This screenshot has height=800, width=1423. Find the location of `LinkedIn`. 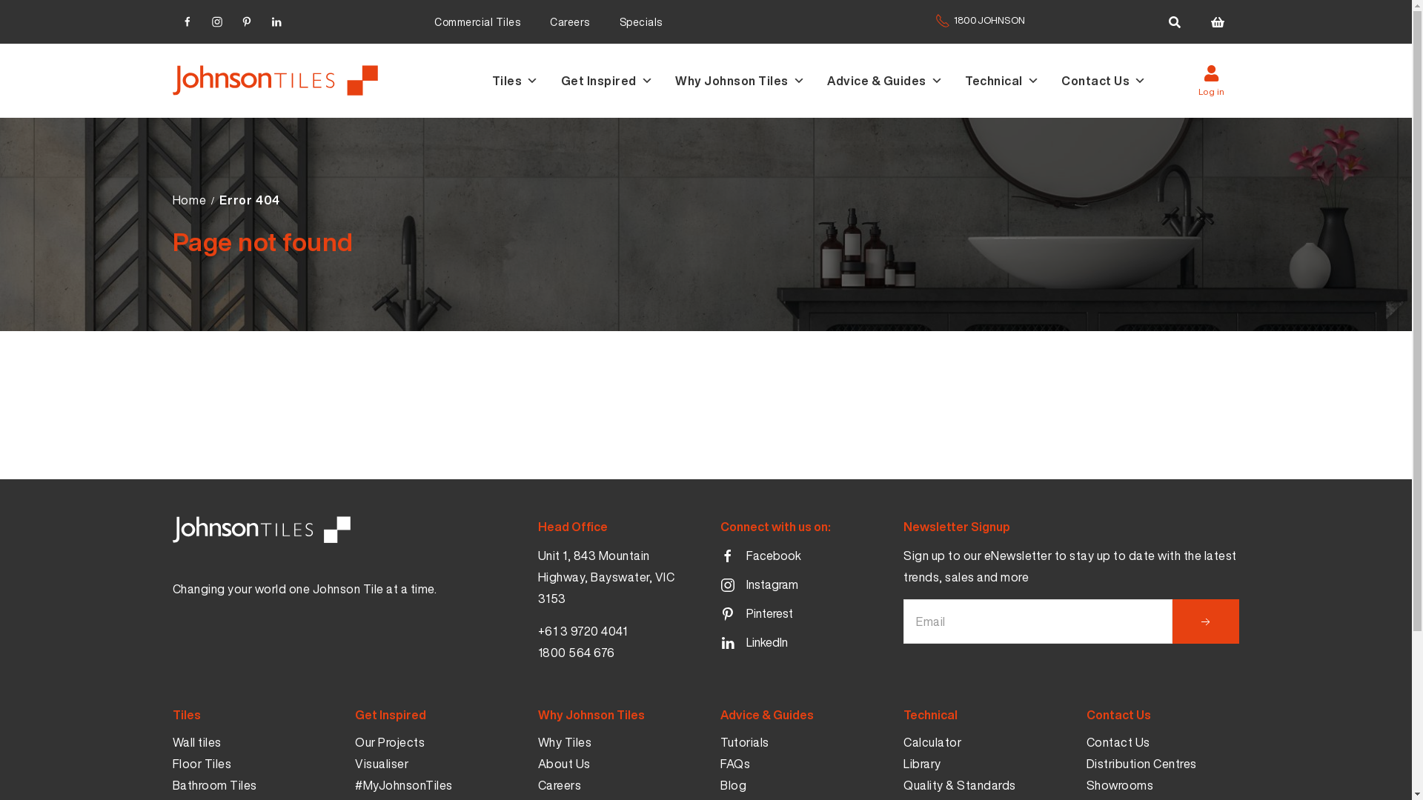

LinkedIn is located at coordinates (754, 644).